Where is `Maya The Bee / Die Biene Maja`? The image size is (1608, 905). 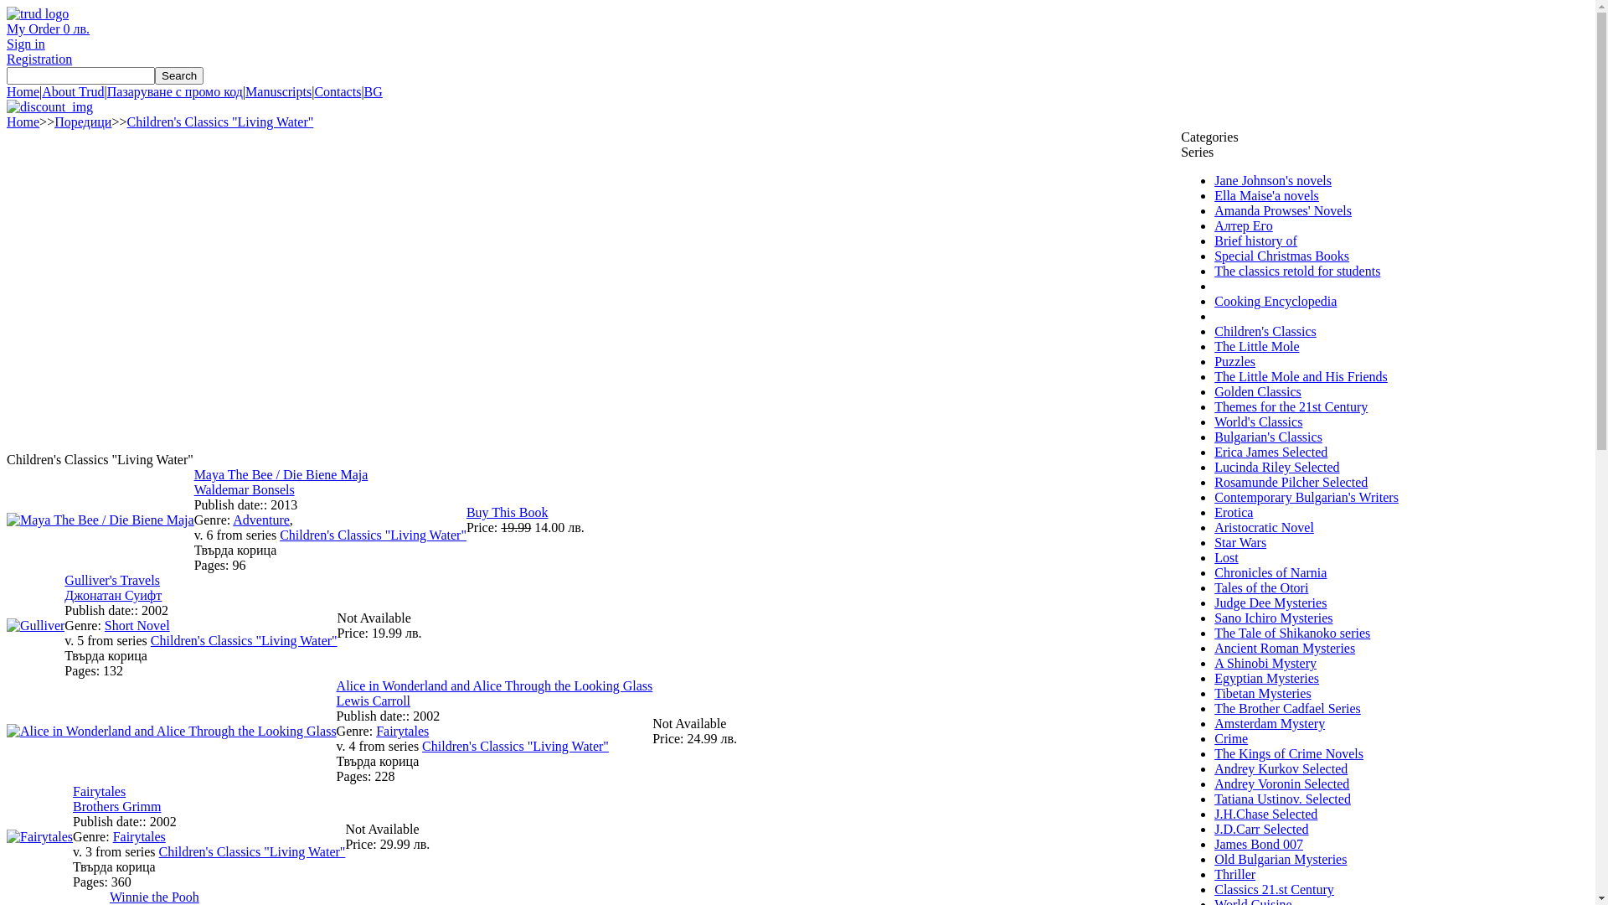
Maya The Bee / Die Biene Maja is located at coordinates (281, 474).